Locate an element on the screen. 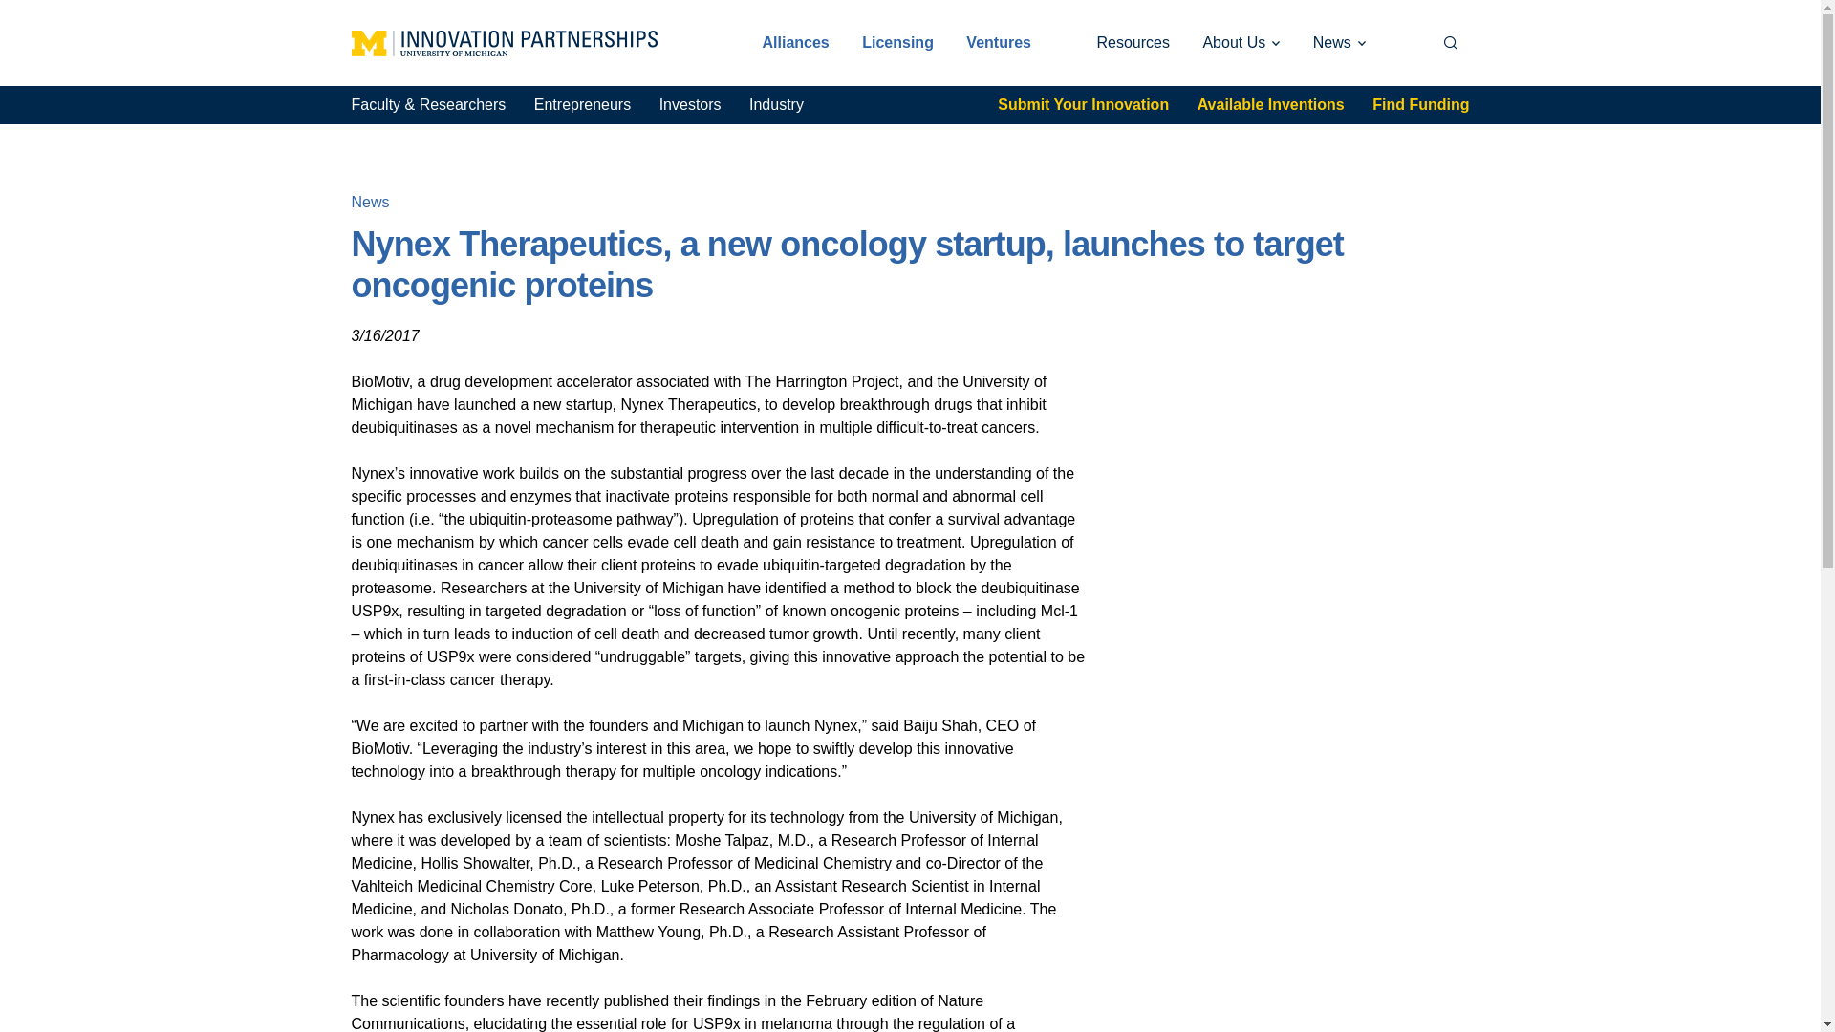 The height and width of the screenshot is (1032, 1835). Investors is located at coordinates (690, 104).